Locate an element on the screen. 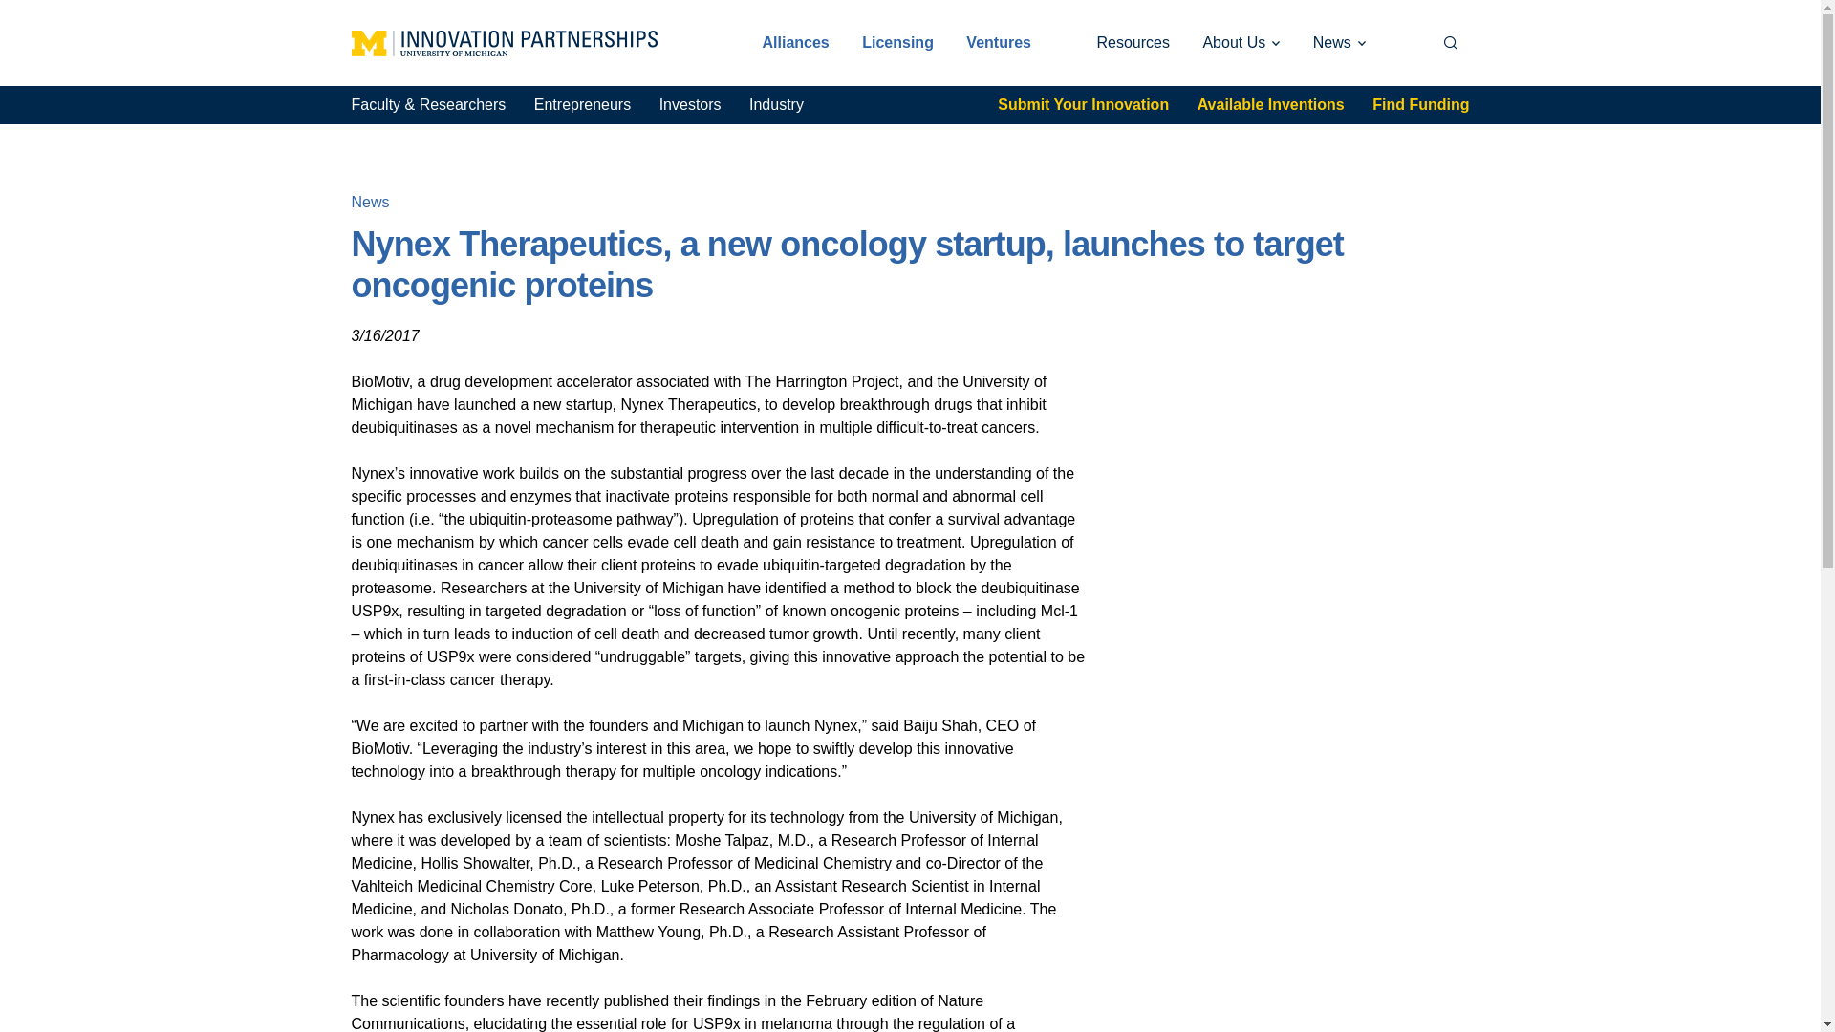 The height and width of the screenshot is (1032, 1835). Investors is located at coordinates (690, 104).